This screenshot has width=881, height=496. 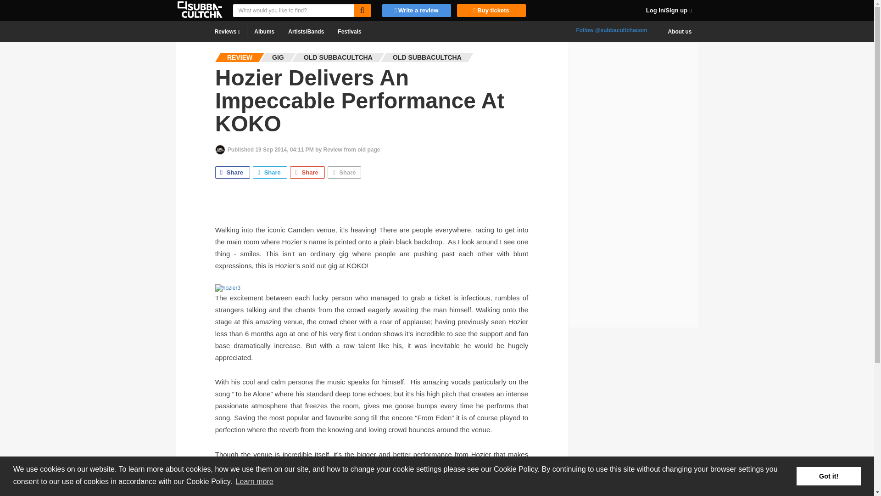 I want to click on Share, so click(x=307, y=172).